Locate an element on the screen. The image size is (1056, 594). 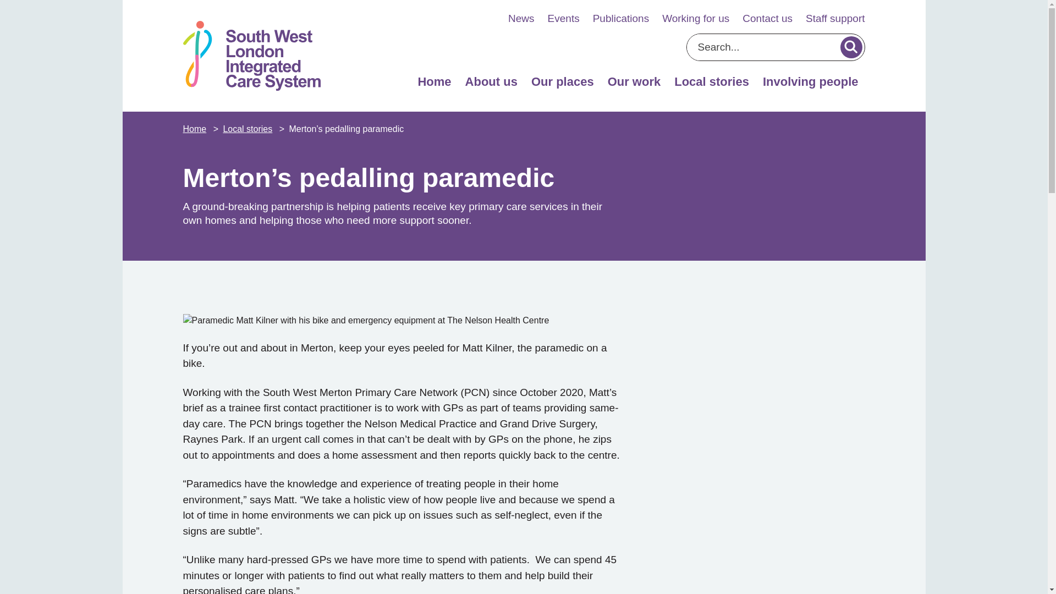
About us is located at coordinates (491, 85).